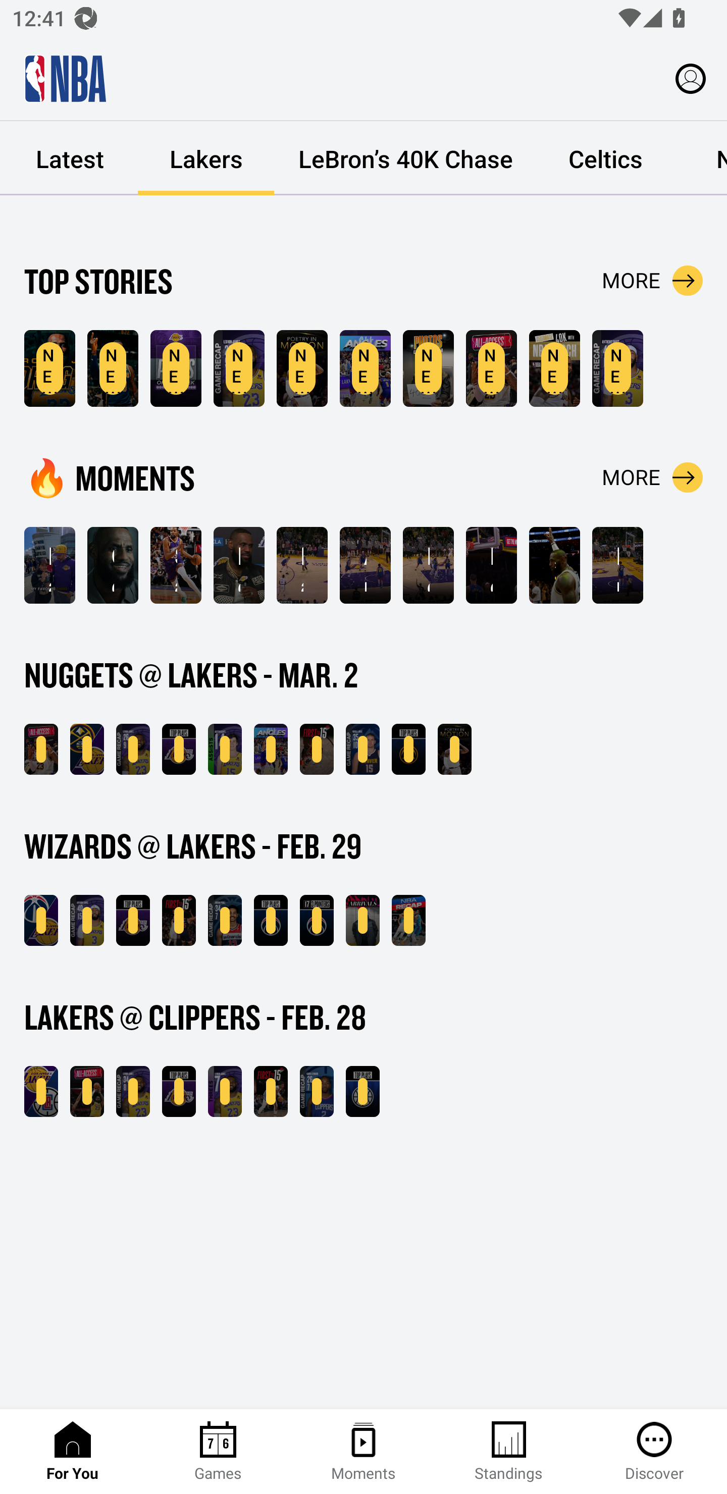  Describe the element at coordinates (271, 1092) in the screenshot. I see `First To 15: Feb. 28th NEW` at that location.